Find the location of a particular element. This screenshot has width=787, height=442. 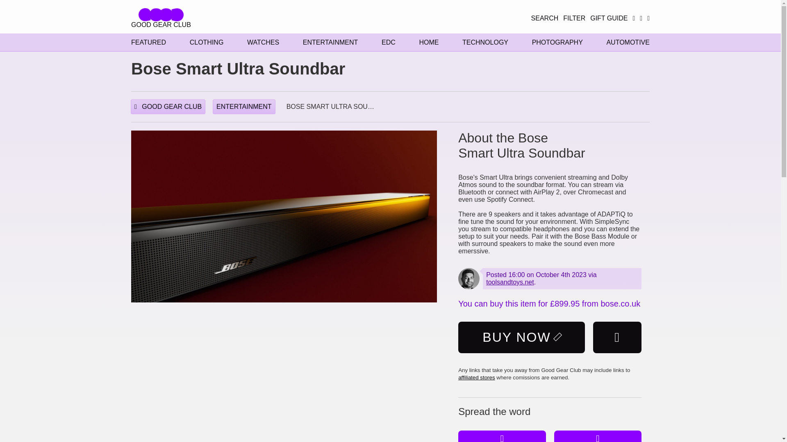

ENTERTAINMENT is located at coordinates (244, 106).